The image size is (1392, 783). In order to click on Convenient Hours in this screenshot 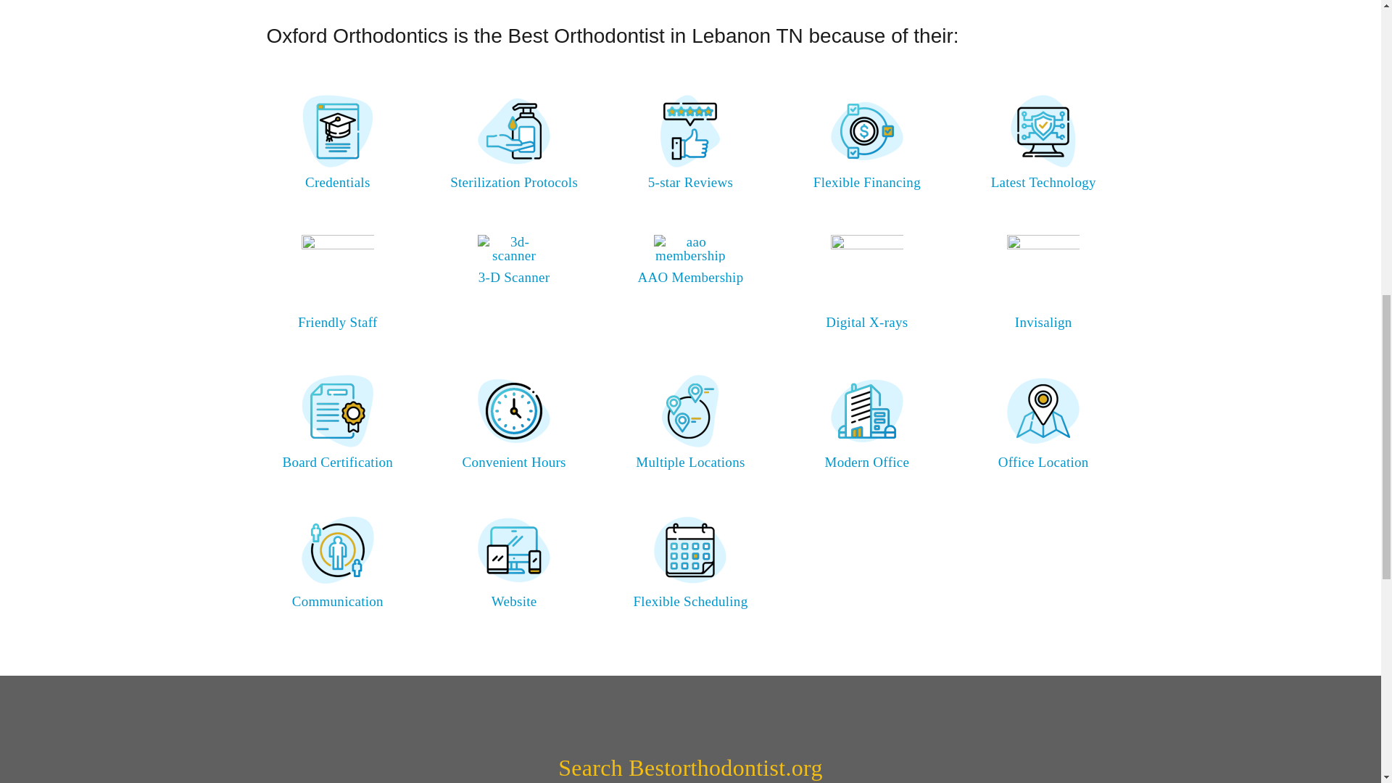, I will do `click(513, 463)`.